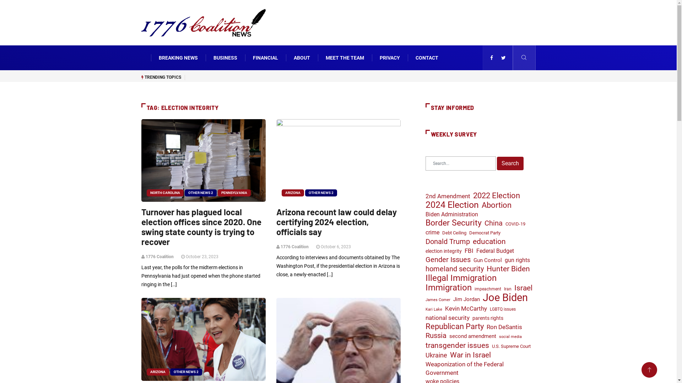  I want to click on Debt Ceiling, so click(454, 233).